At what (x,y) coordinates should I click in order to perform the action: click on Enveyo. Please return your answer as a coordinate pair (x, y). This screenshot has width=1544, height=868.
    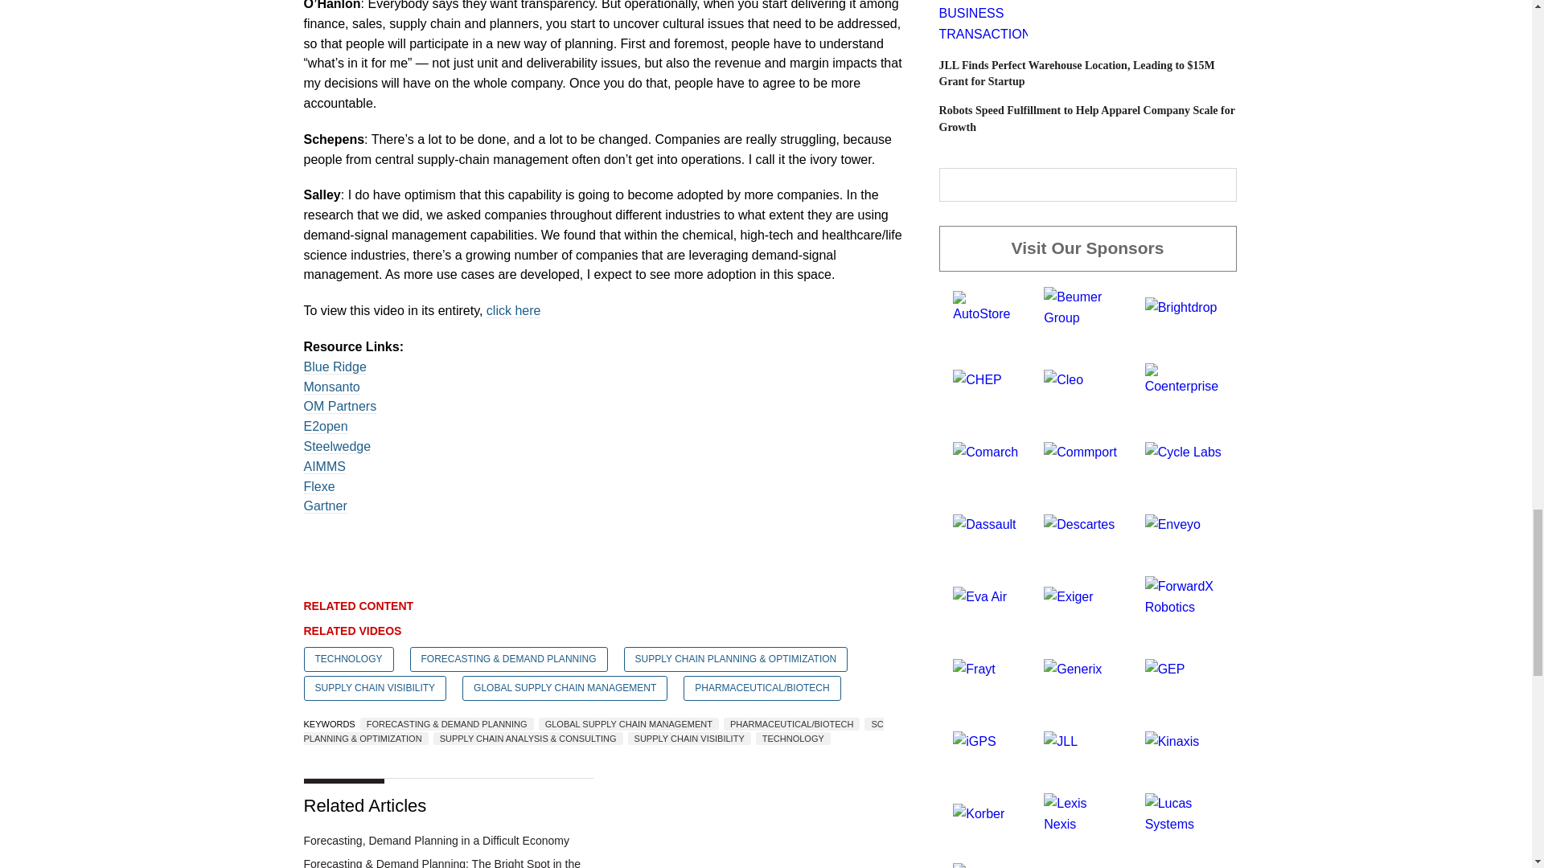
    Looking at the image, I should click on (1172, 524).